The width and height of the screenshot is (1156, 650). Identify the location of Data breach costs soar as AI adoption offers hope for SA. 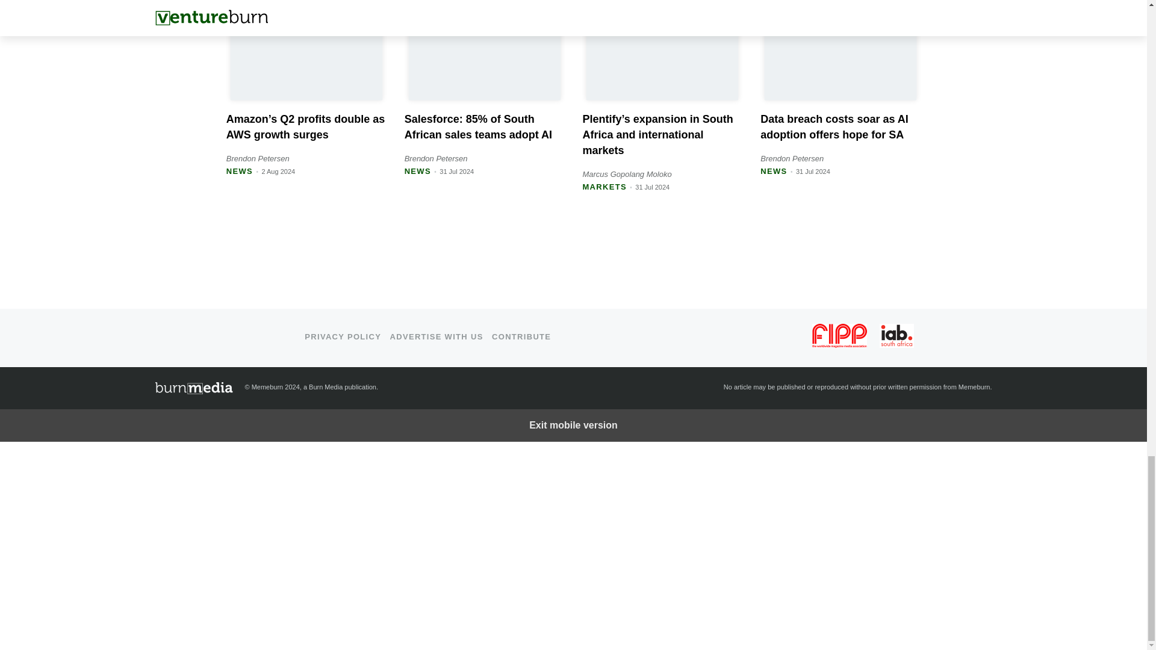
(834, 126).